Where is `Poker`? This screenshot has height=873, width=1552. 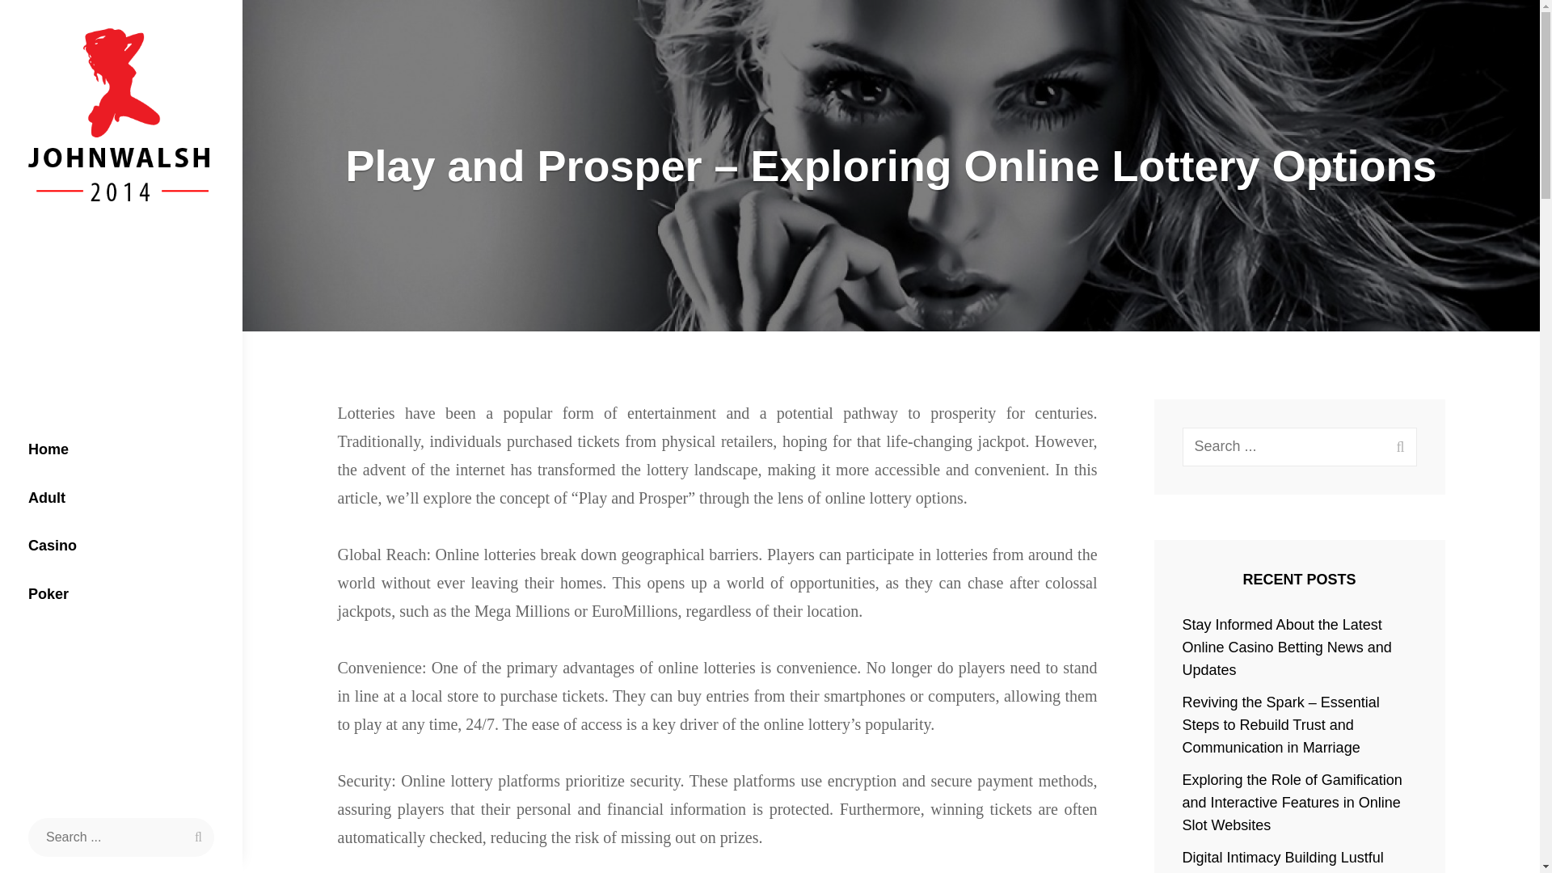 Poker is located at coordinates (121, 595).